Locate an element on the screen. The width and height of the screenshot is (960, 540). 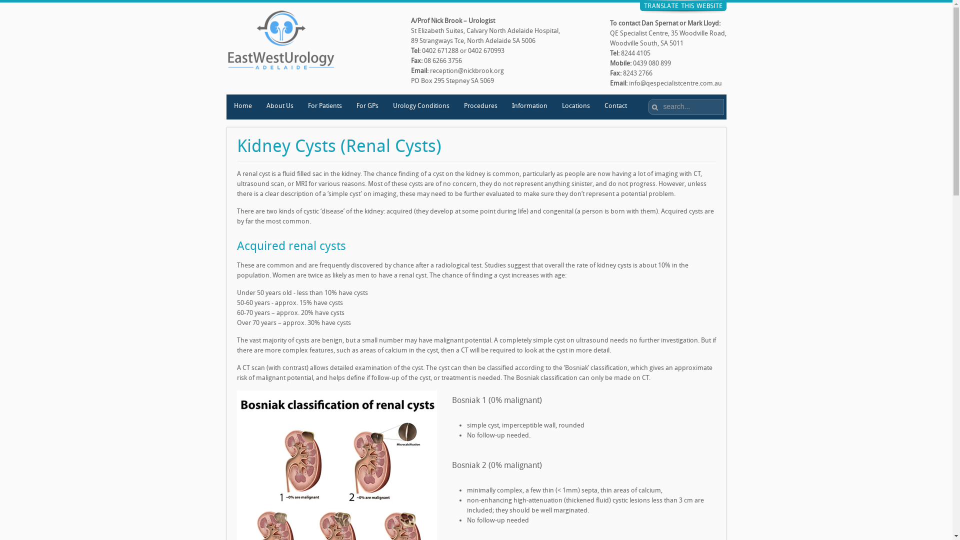
0402 670993 is located at coordinates (486, 51).